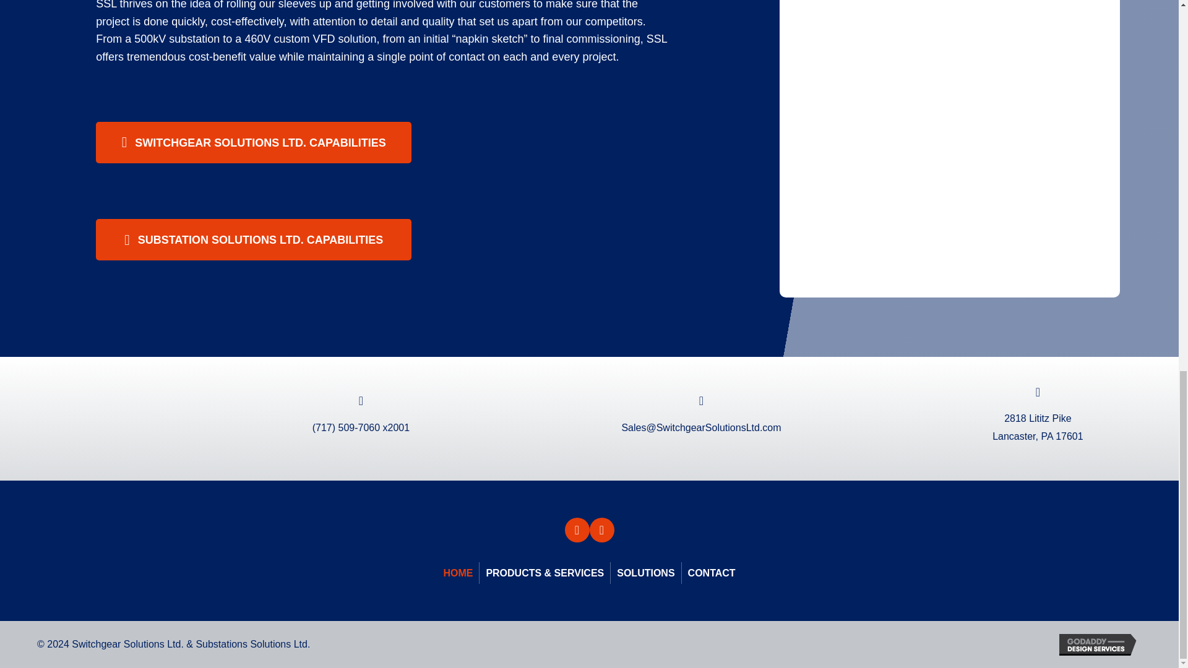 The width and height of the screenshot is (1188, 668). I want to click on SUBSTATION SOLUTIONS LTD. CAPABILITIES, so click(254, 240).